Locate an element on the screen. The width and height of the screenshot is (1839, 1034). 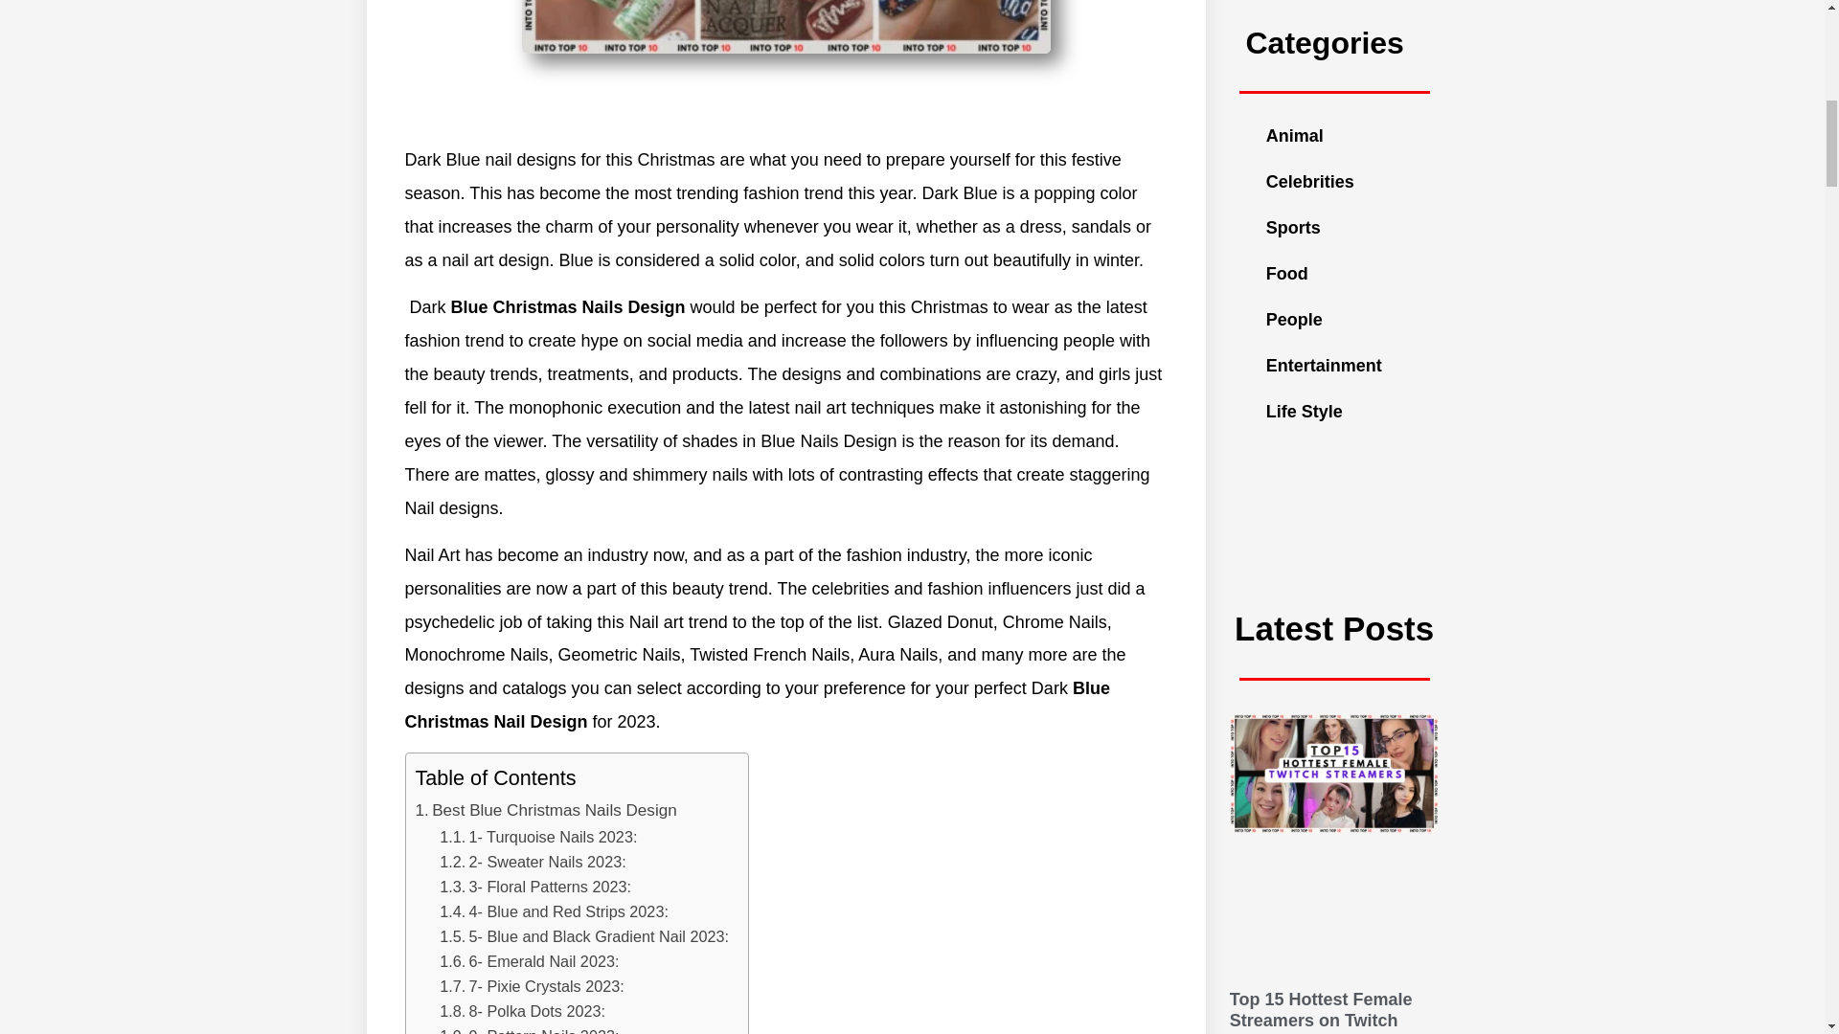
4- Blue and Red Strips 2023: is located at coordinates (567, 911).